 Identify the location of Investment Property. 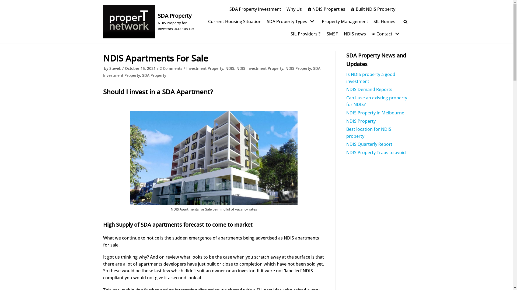
(205, 68).